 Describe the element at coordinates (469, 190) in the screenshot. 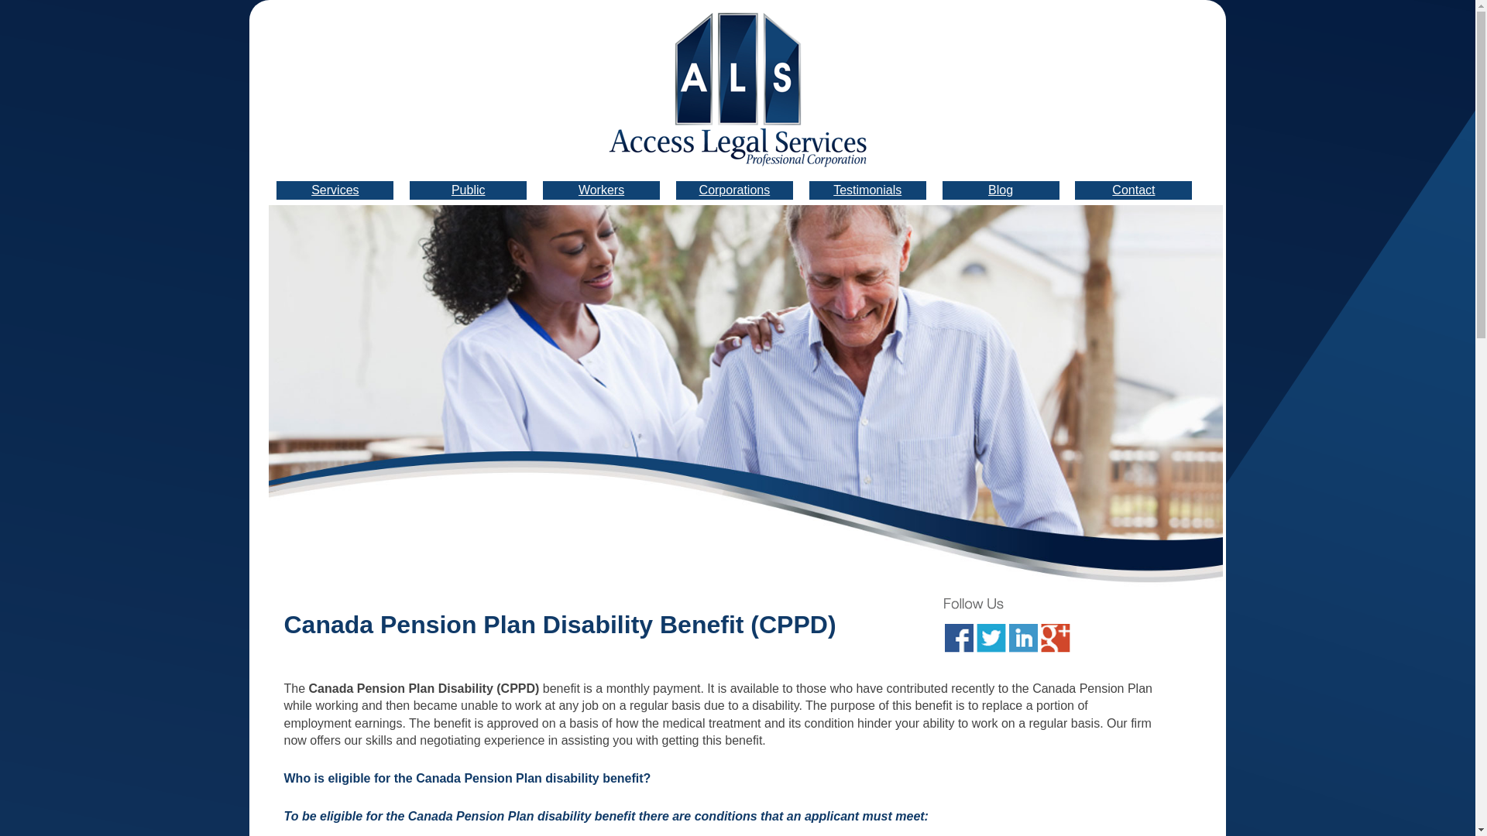

I see `Public` at that location.